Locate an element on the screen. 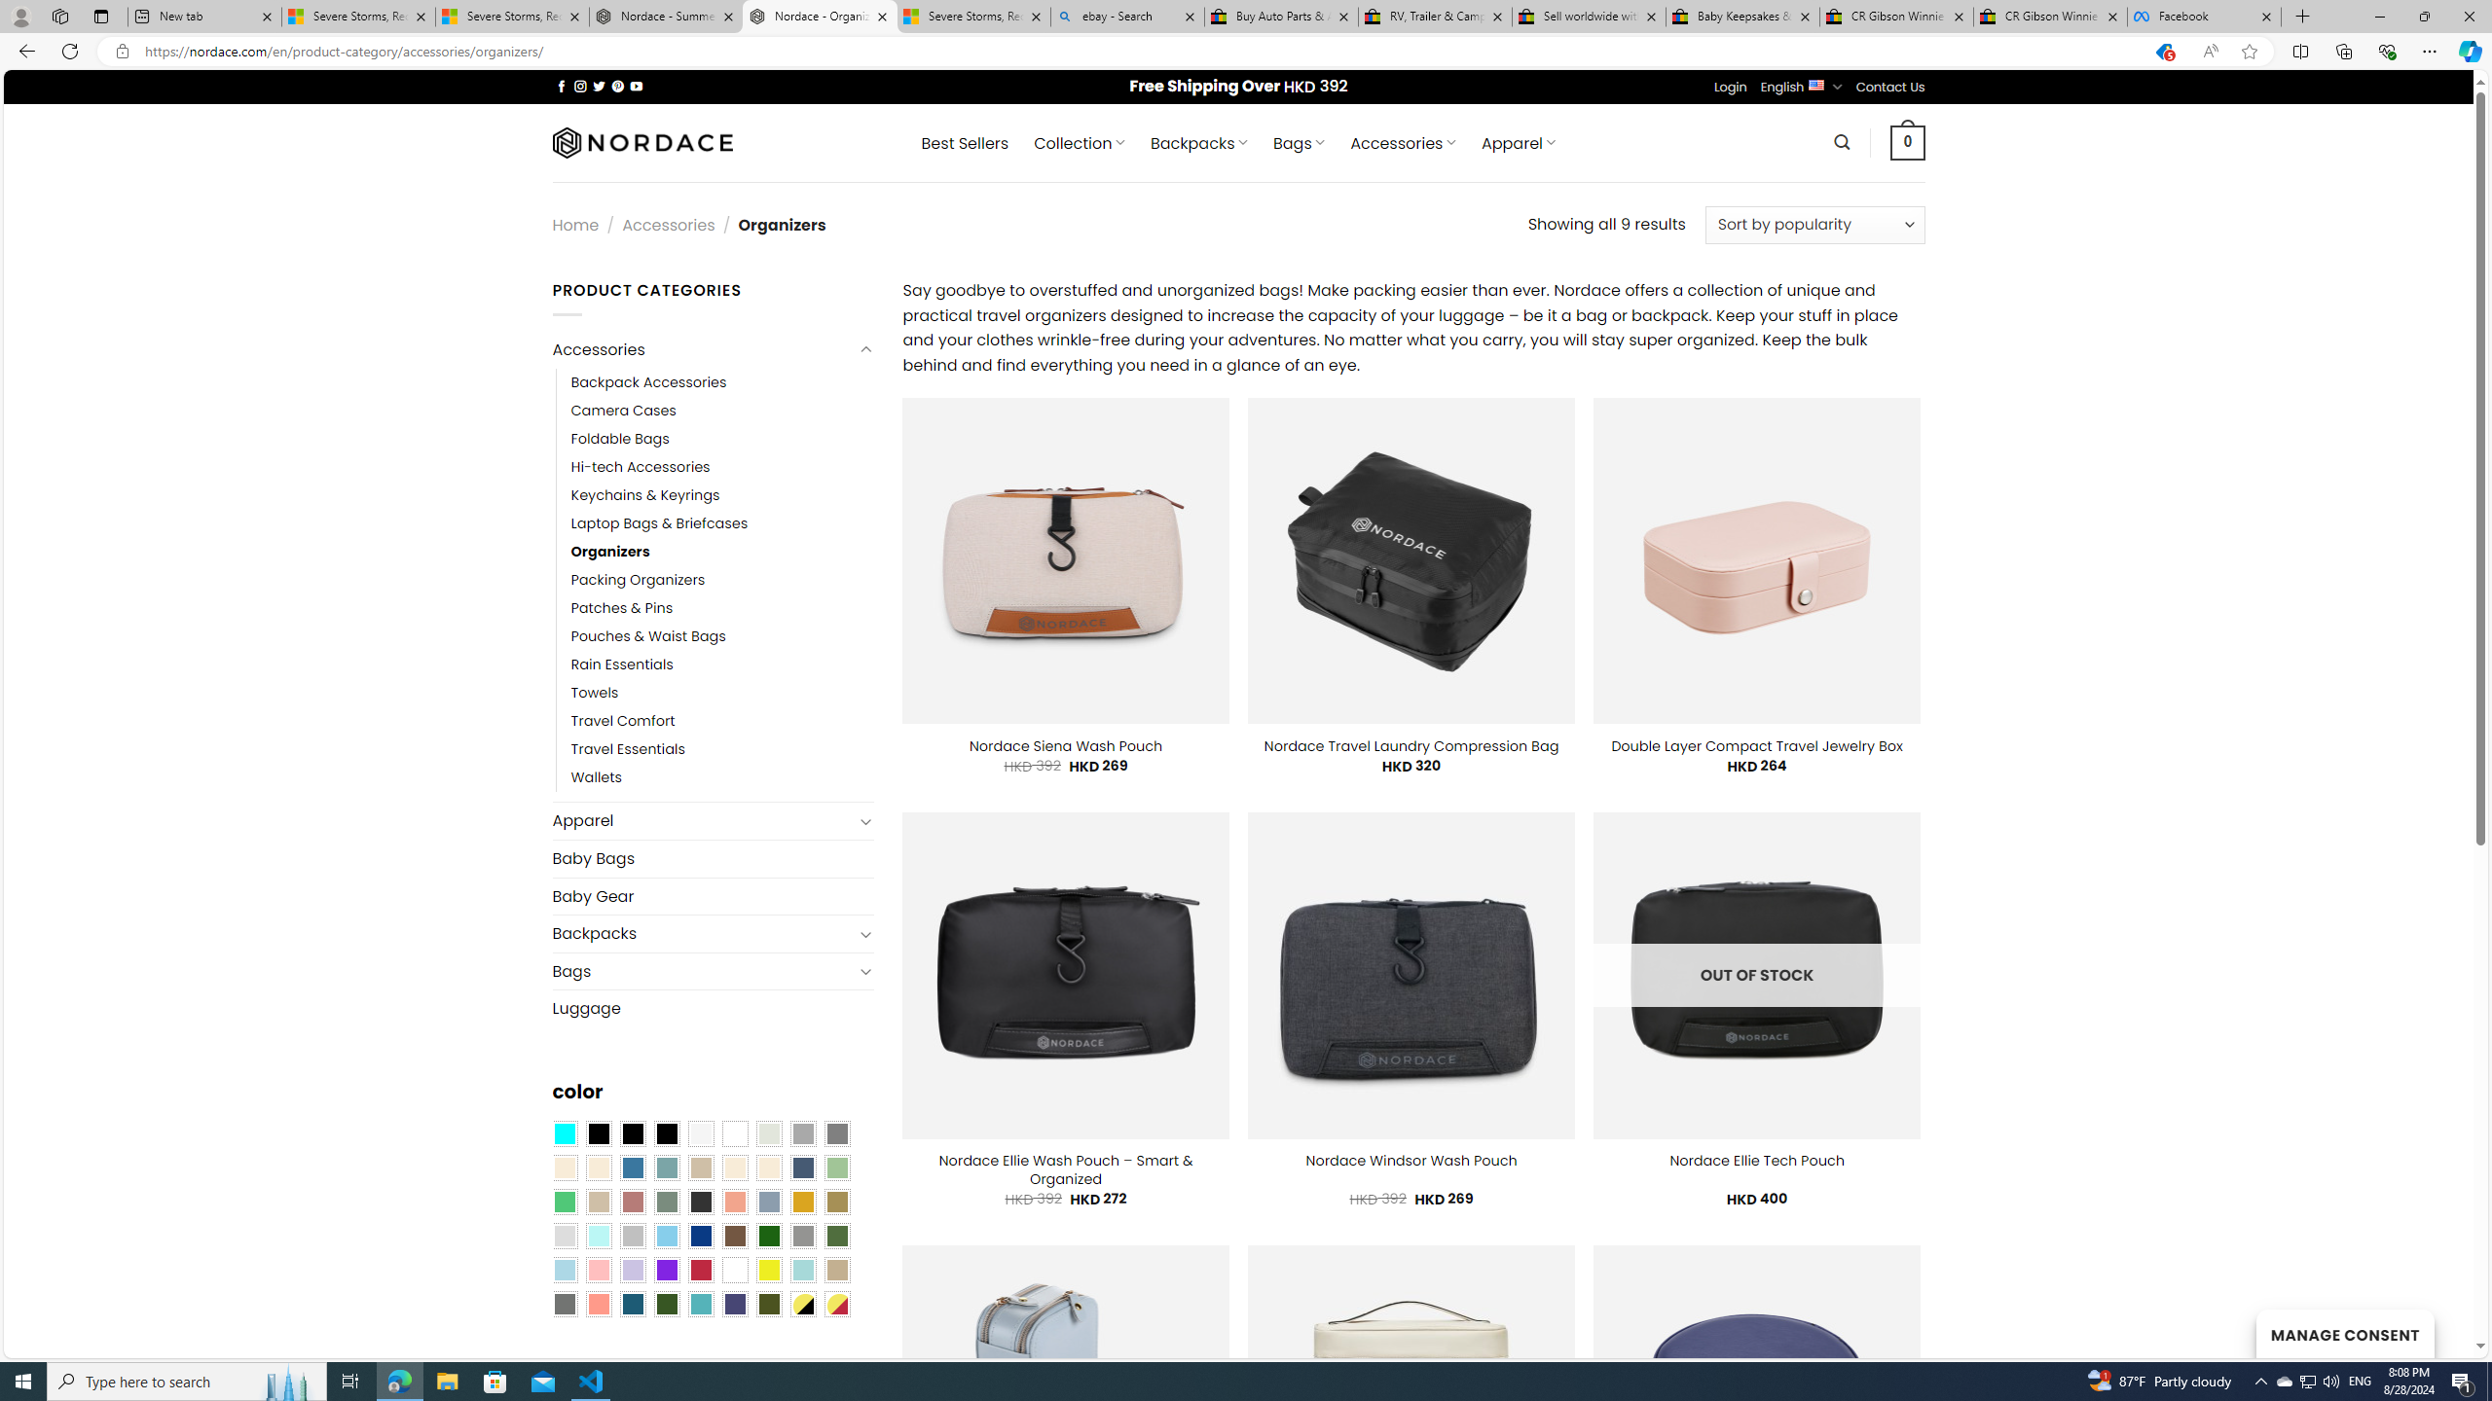 Image resolution: width=2492 pixels, height=1401 pixels. Navy Blue is located at coordinates (700, 1236).